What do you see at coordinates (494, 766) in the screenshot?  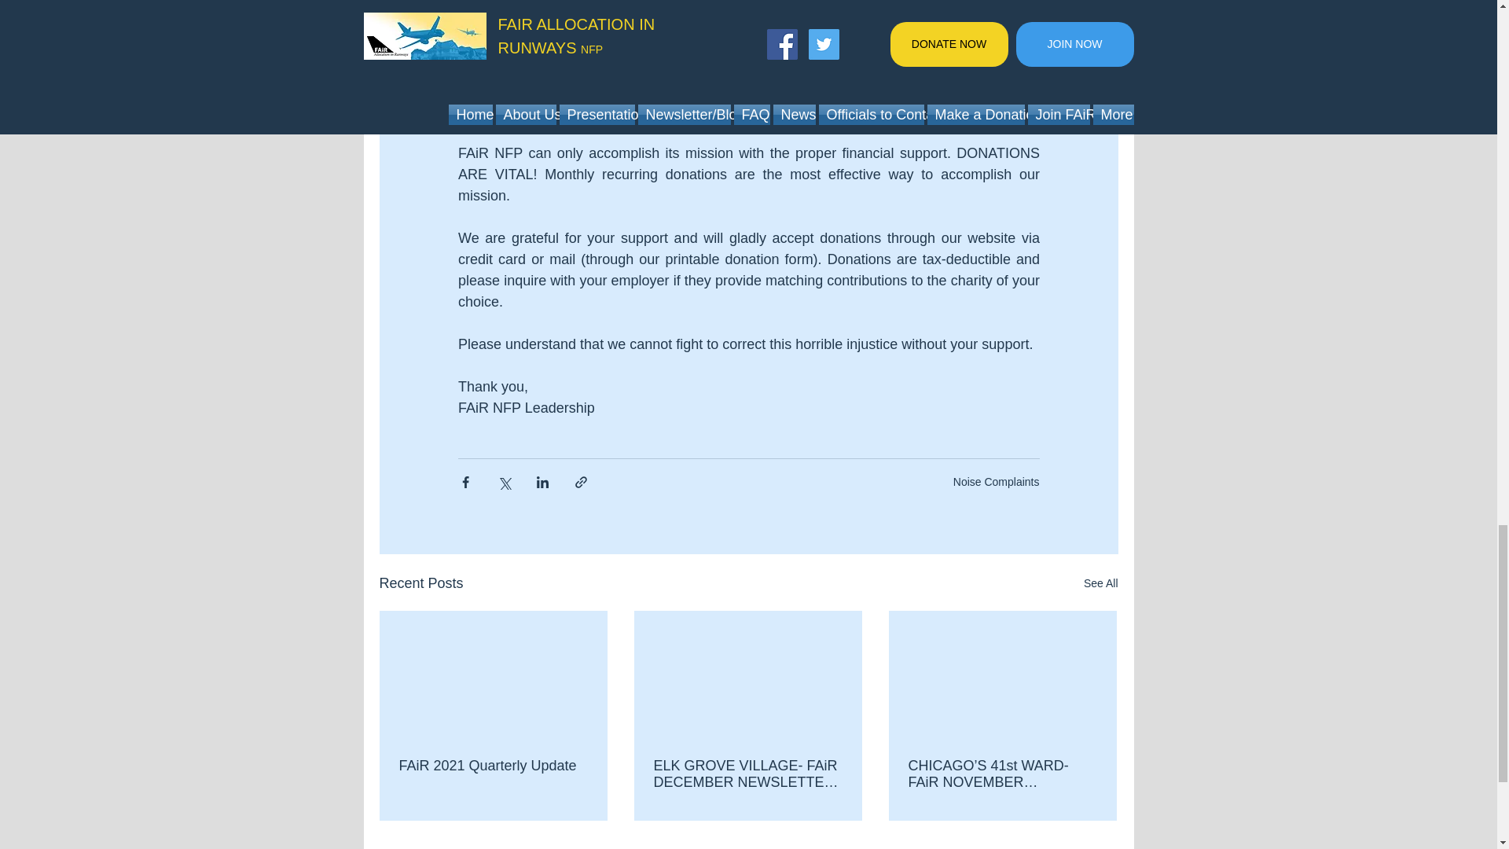 I see `FAiR 2021 Quarterly Update` at bounding box center [494, 766].